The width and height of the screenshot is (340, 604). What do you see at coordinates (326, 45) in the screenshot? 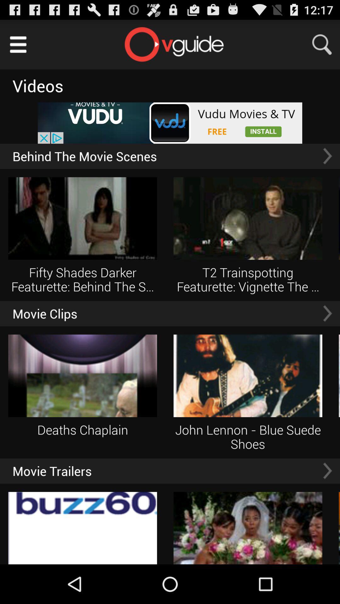
I see `serch button` at bounding box center [326, 45].